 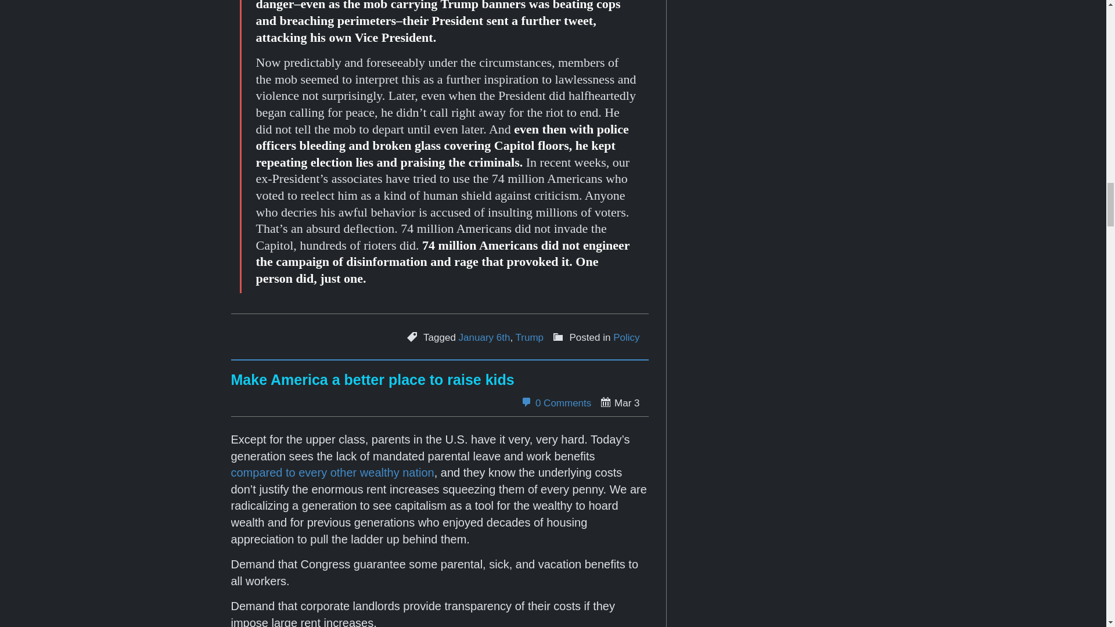 What do you see at coordinates (332, 473) in the screenshot?
I see `compared to every other wealthy nation` at bounding box center [332, 473].